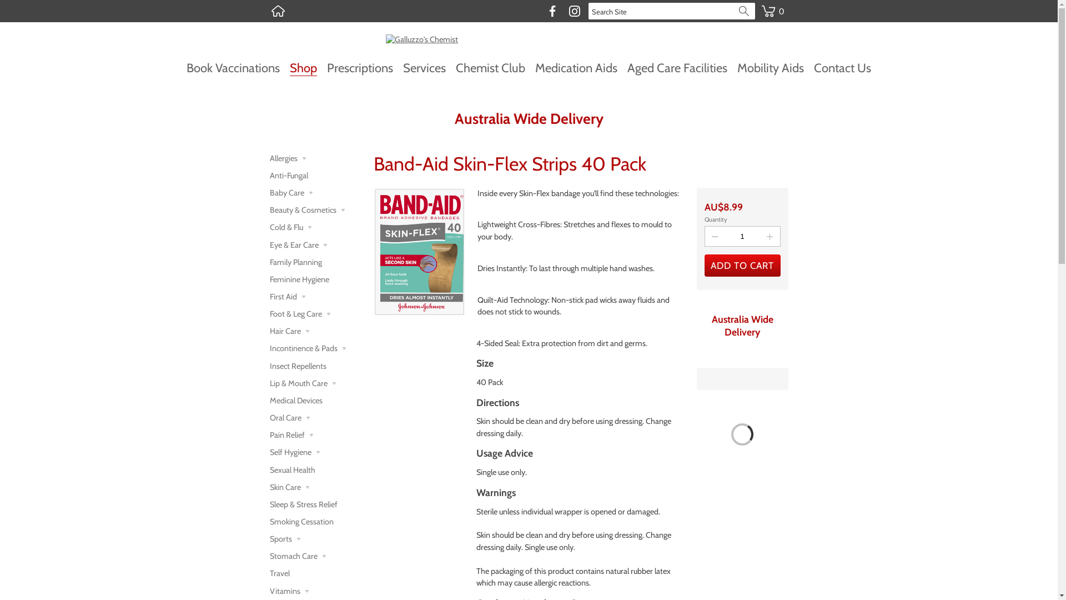  Describe the element at coordinates (576, 68) in the screenshot. I see `Medication Aids` at that location.